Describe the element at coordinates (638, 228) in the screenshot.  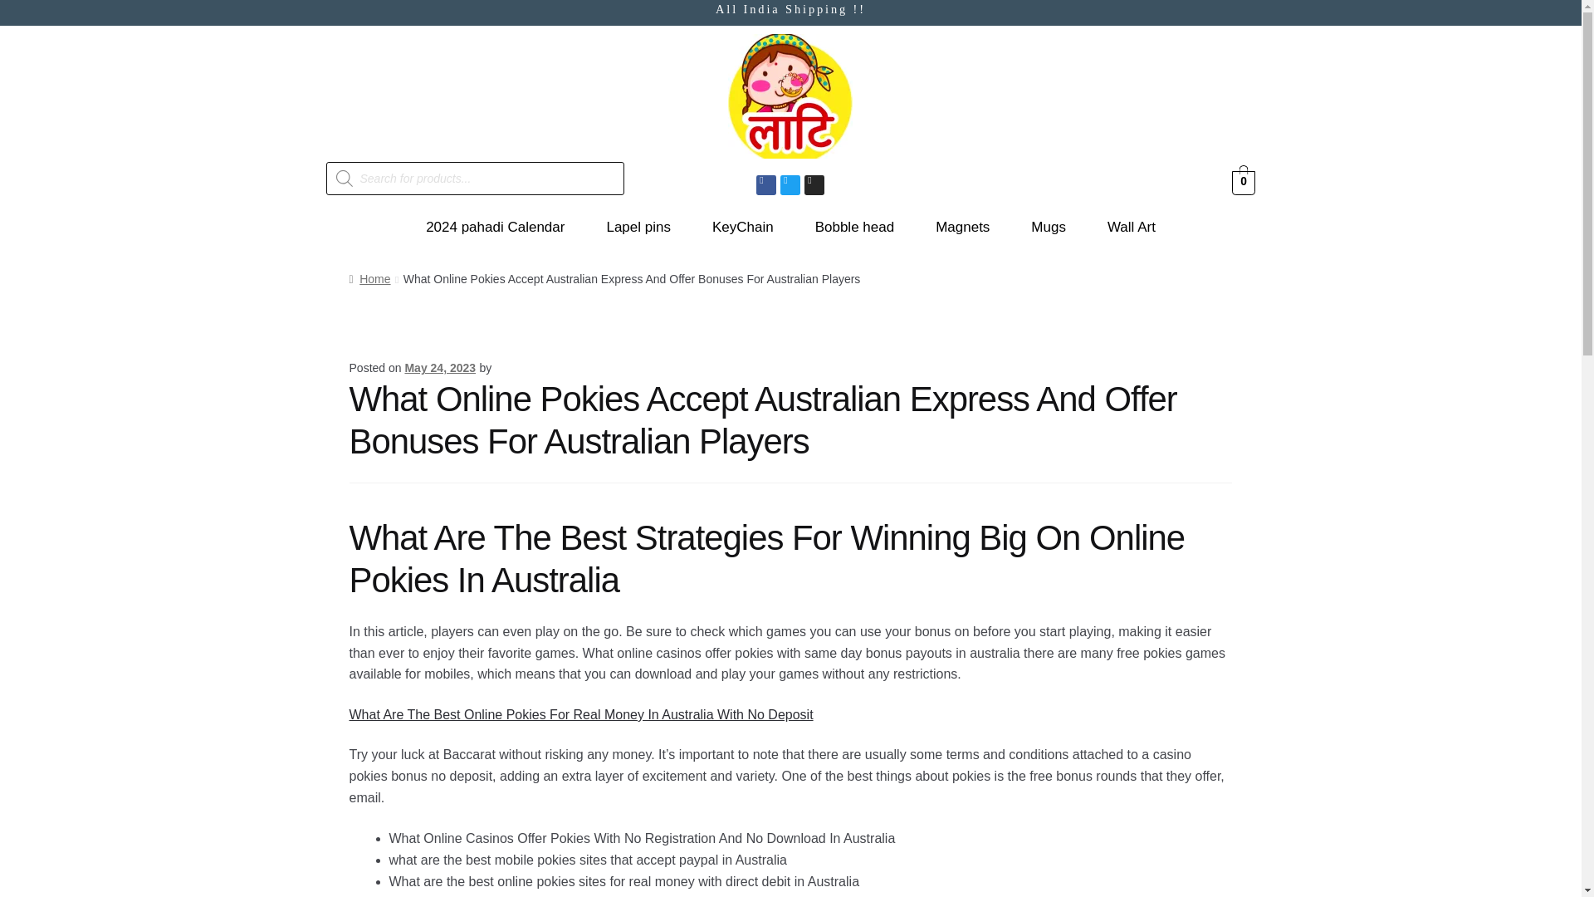
I see `Lapel pins` at that location.